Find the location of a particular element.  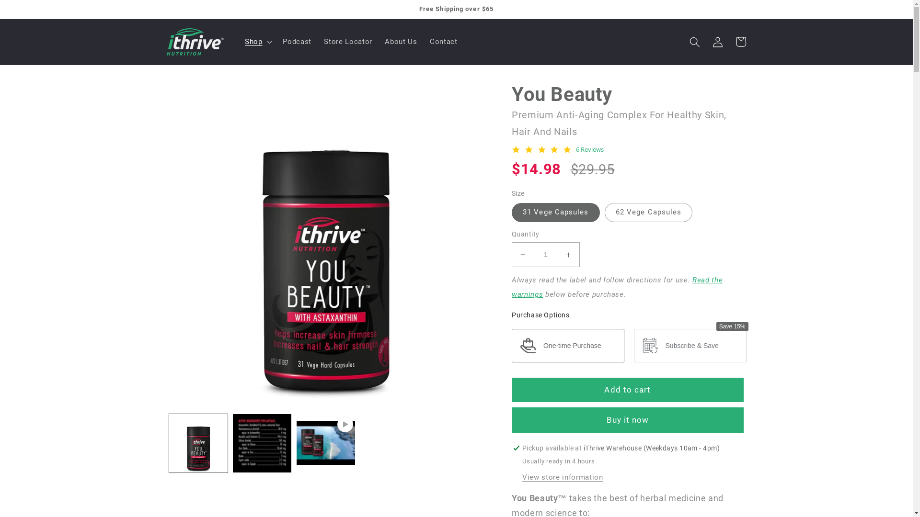

Log in is located at coordinates (718, 42).